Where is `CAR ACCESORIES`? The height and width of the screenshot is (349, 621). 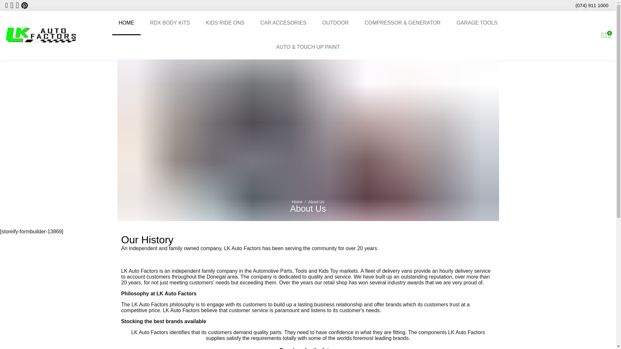 CAR ACCESORIES is located at coordinates (283, 23).